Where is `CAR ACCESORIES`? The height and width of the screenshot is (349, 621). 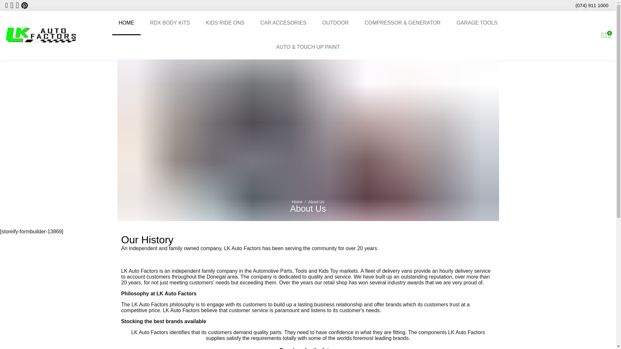 CAR ACCESORIES is located at coordinates (283, 23).